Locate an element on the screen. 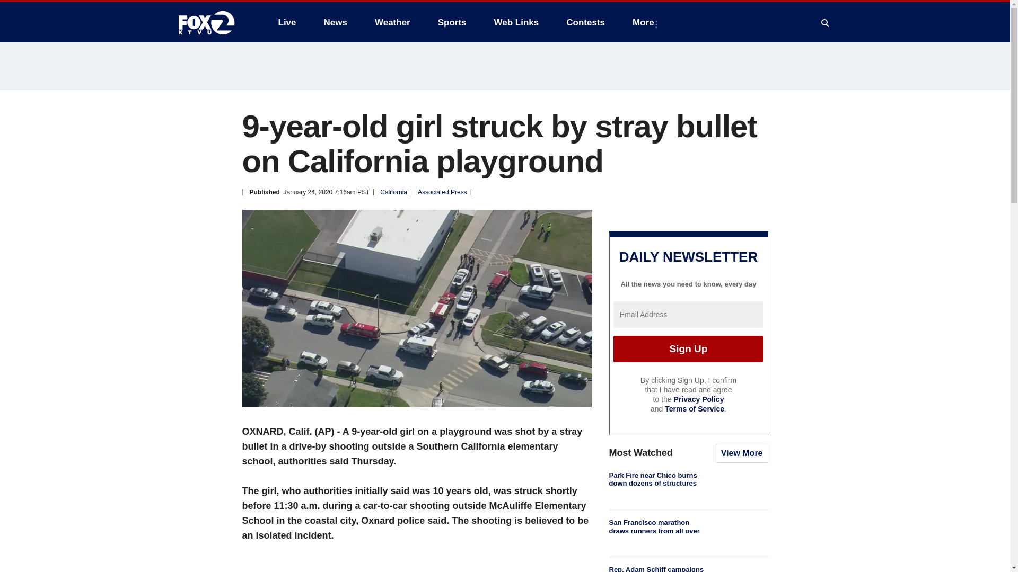  Weather is located at coordinates (392, 22).